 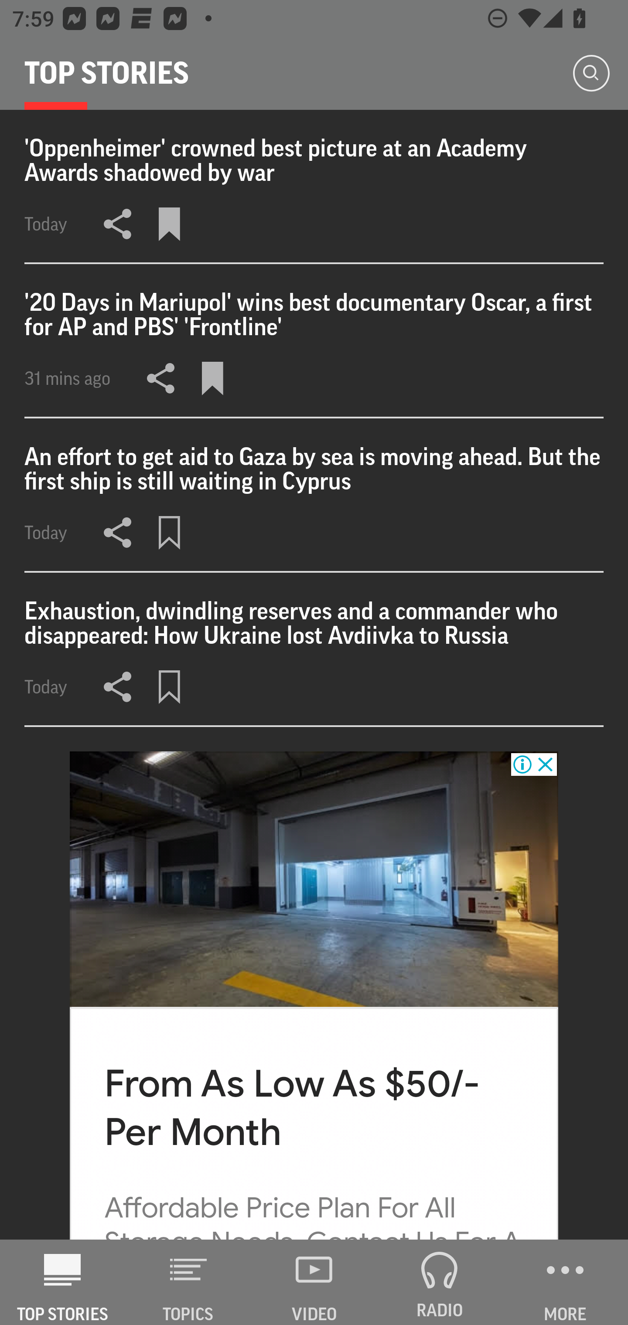 I want to click on VIDEO, so click(x=314, y=1282).